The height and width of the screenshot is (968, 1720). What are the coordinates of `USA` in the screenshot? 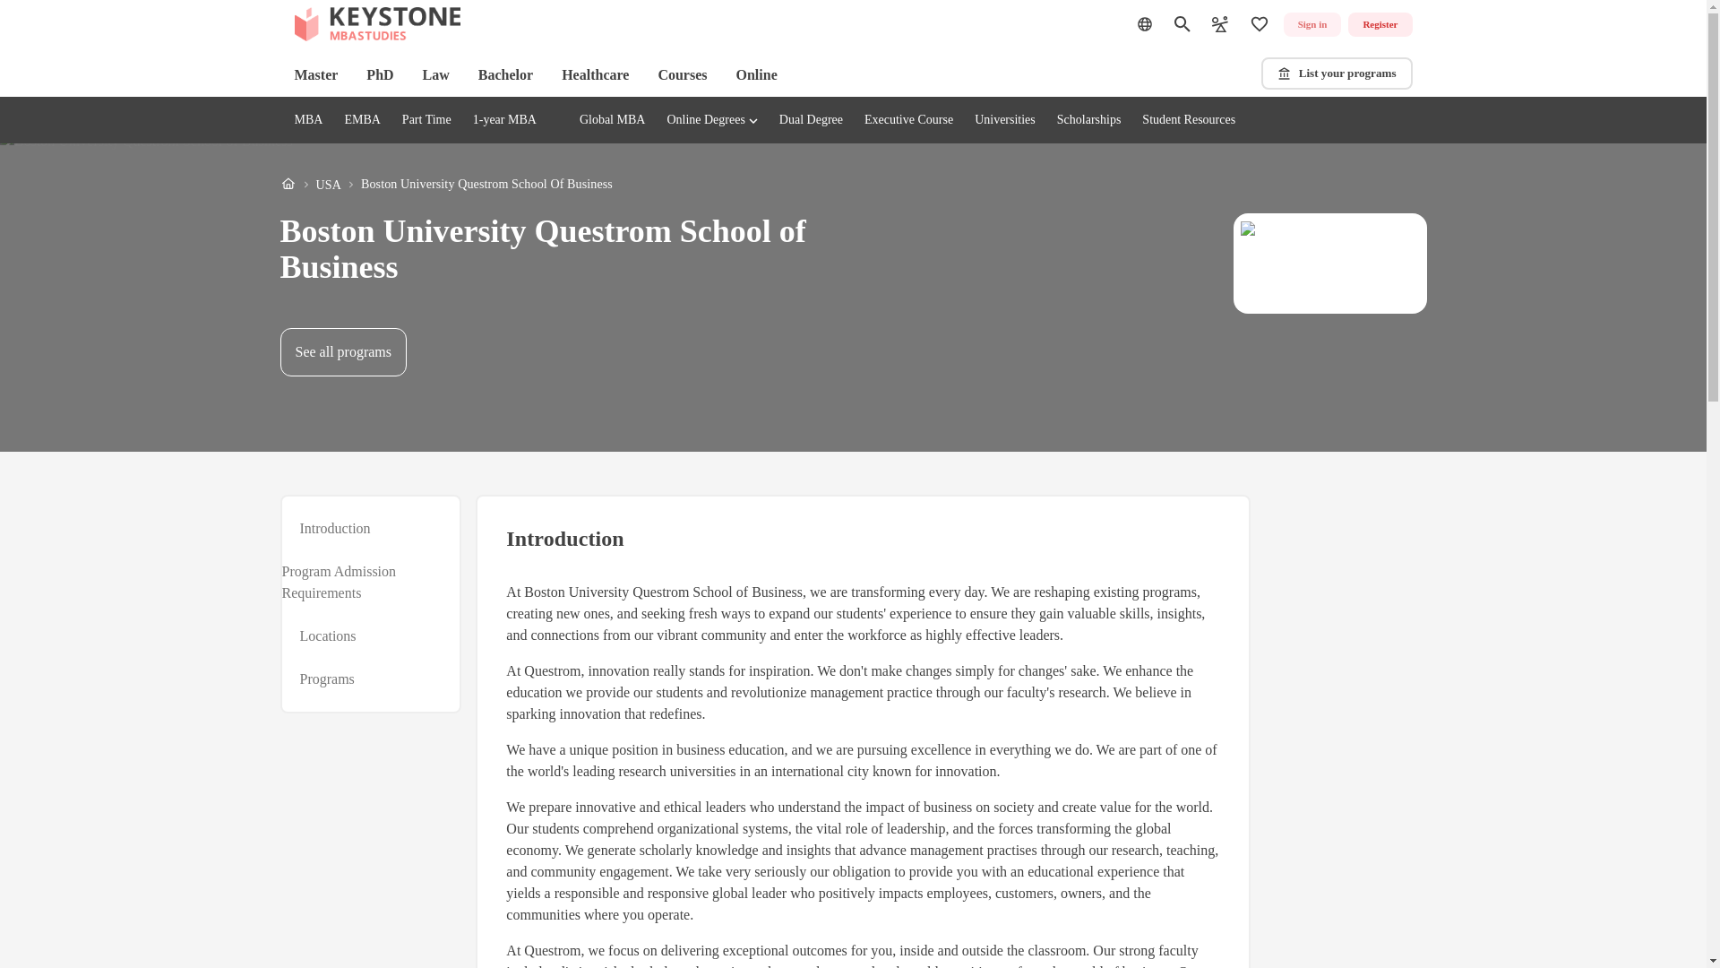 It's located at (328, 185).